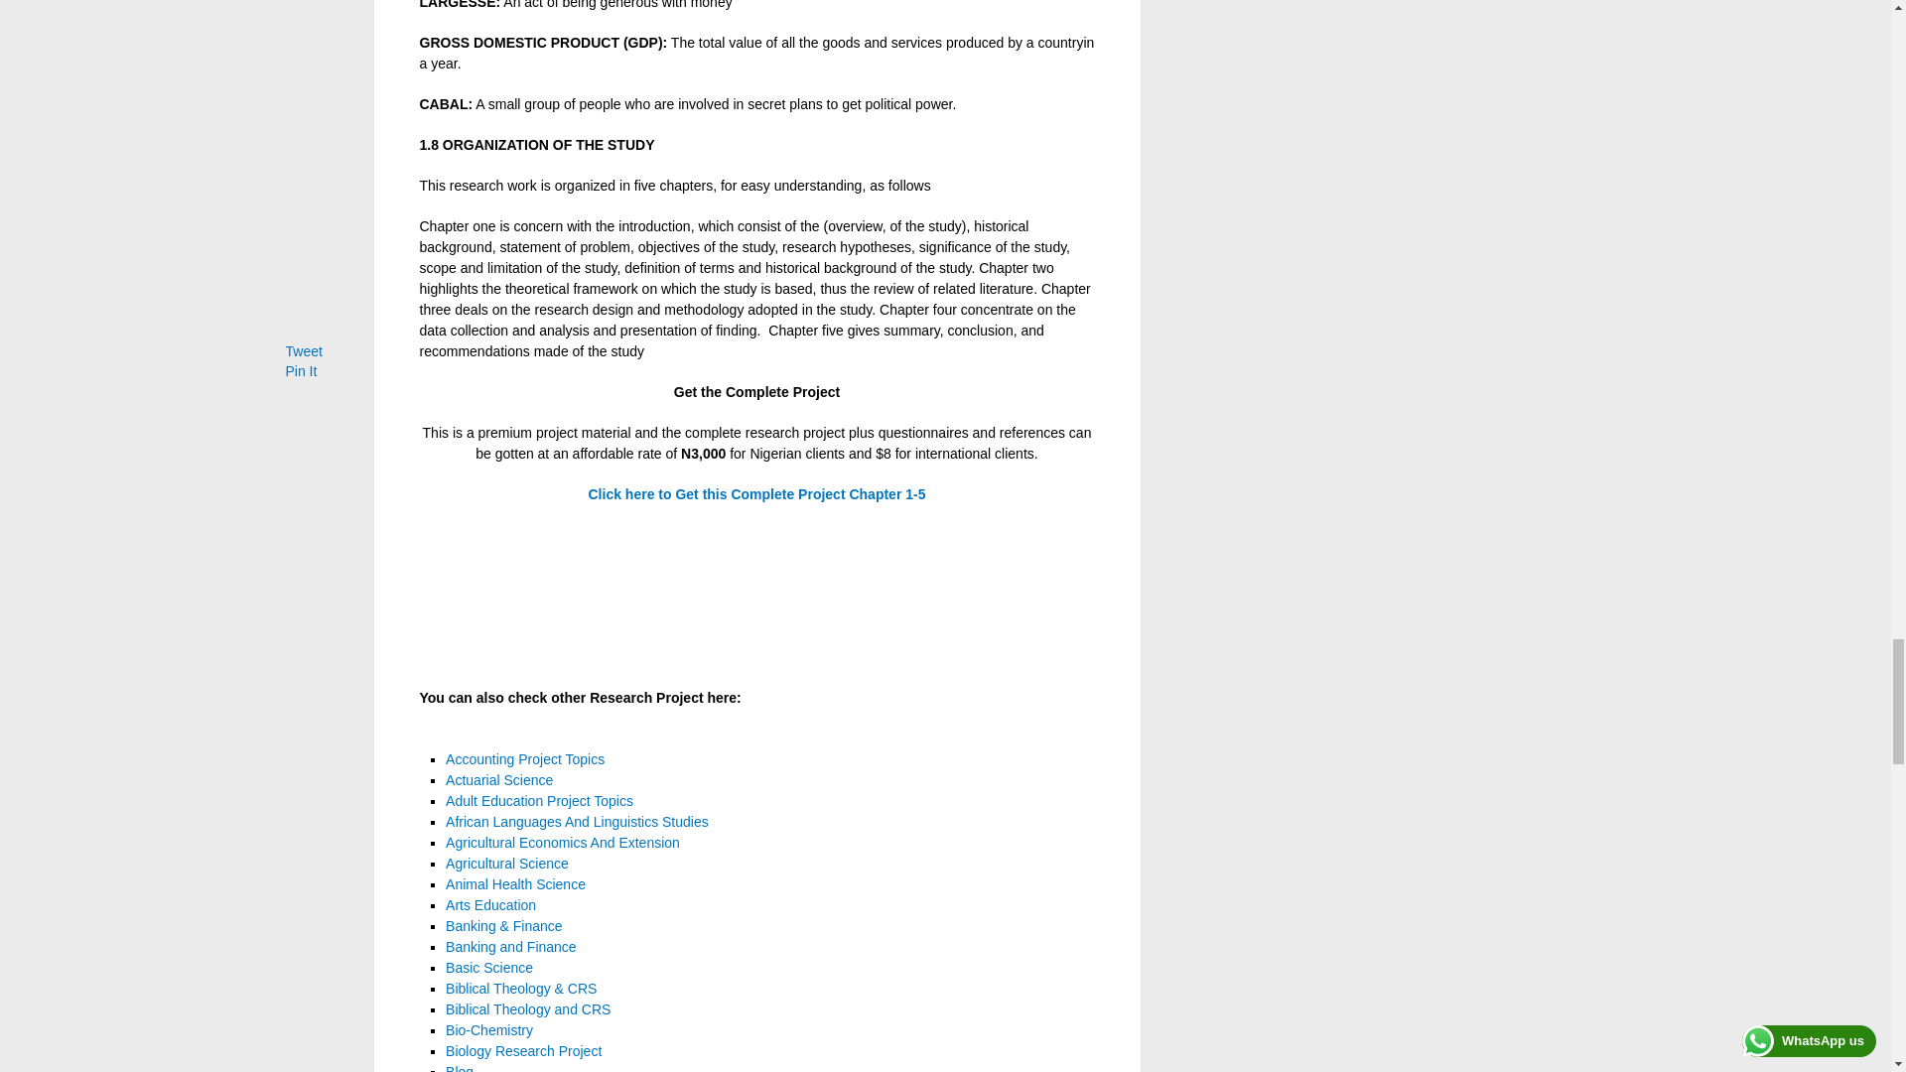 This screenshot has width=1906, height=1072. I want to click on Agricultural Economics And Extension, so click(563, 843).